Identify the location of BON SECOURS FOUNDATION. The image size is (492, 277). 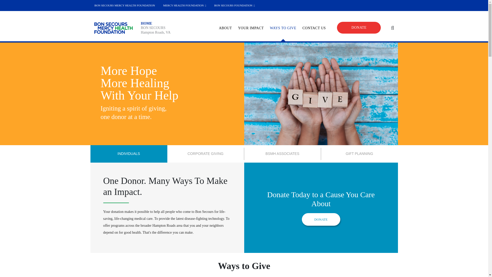
(234, 6).